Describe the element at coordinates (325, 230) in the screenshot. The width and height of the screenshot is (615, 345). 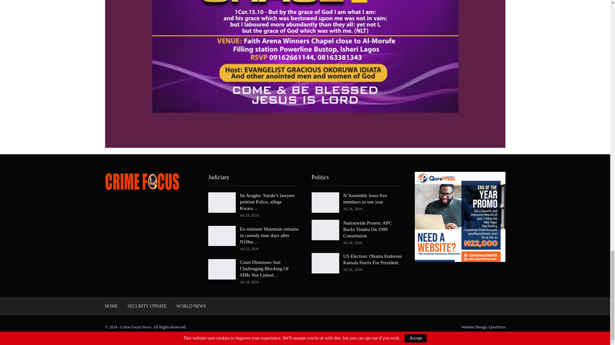
I see `Nationwide Protest: APC Backs Tinubu On 1999 Constitution` at that location.